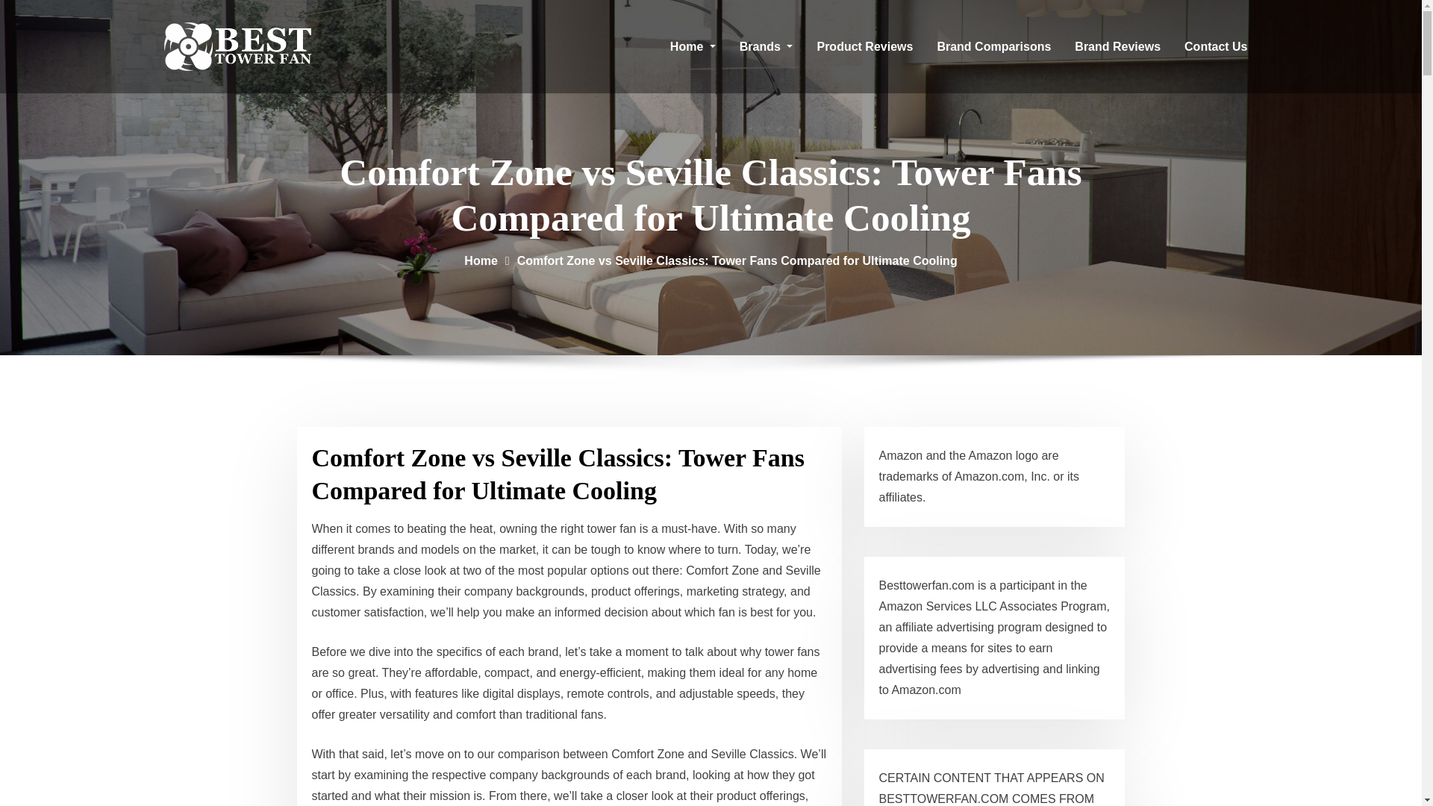  I want to click on Home, so click(693, 46).